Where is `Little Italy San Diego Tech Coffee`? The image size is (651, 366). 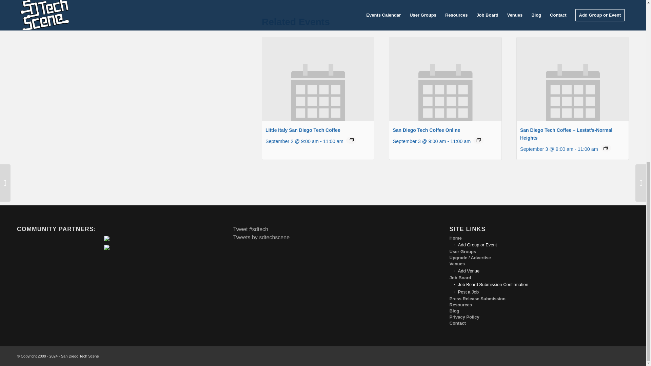 Little Italy San Diego Tech Coffee is located at coordinates (303, 130).